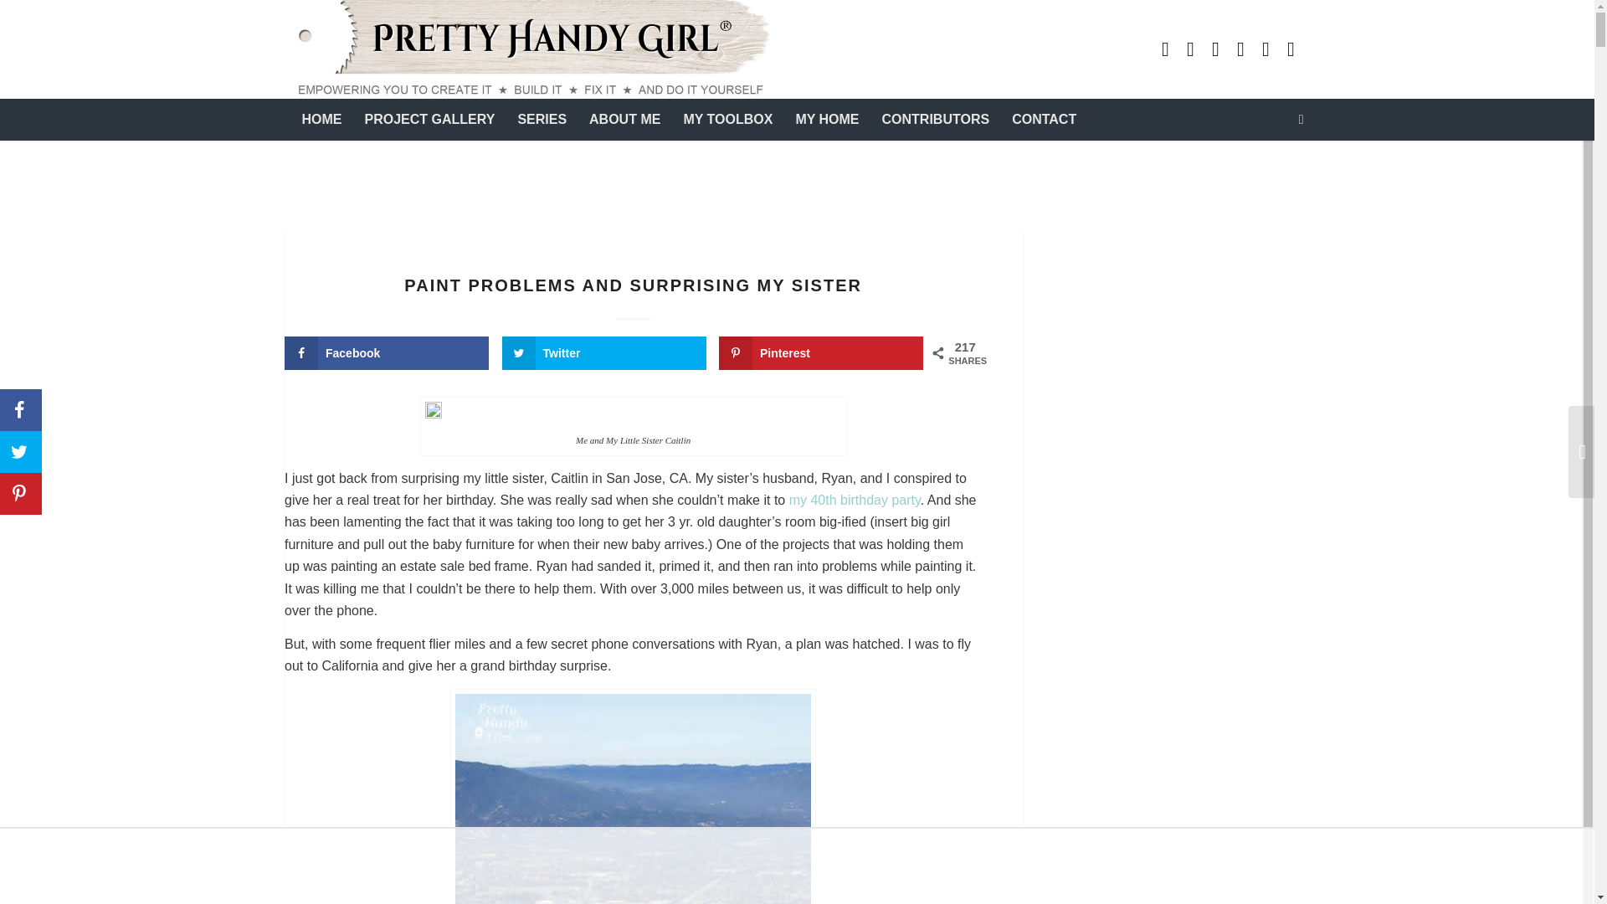  Describe the element at coordinates (1291, 49) in the screenshot. I see `Twitter` at that location.